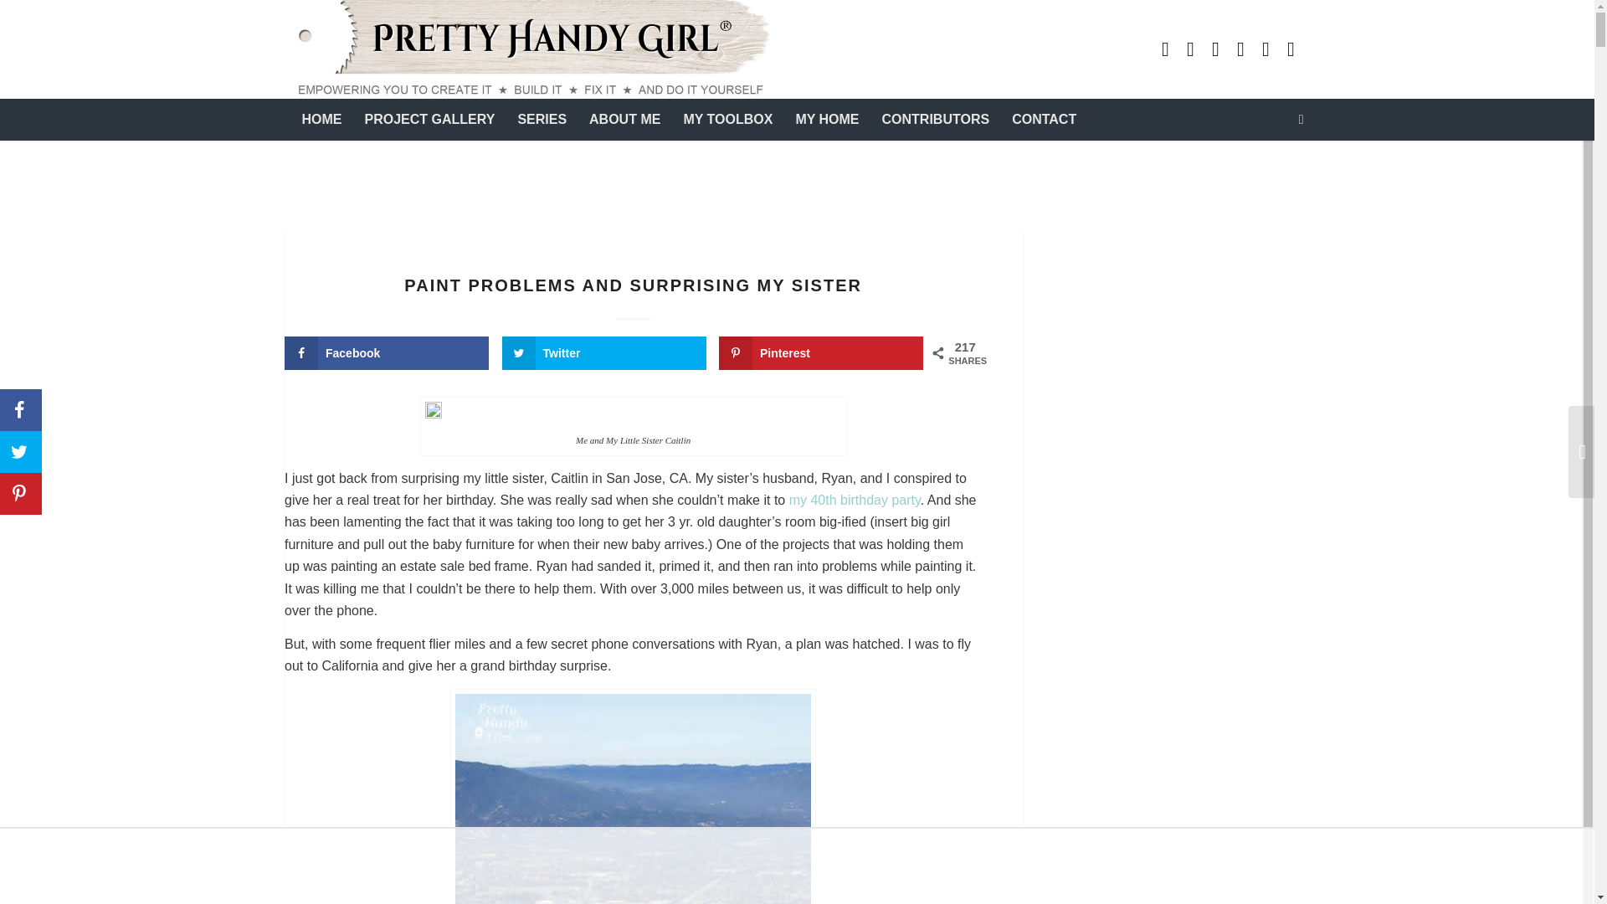  Describe the element at coordinates (1291, 49) in the screenshot. I see `Twitter` at that location.